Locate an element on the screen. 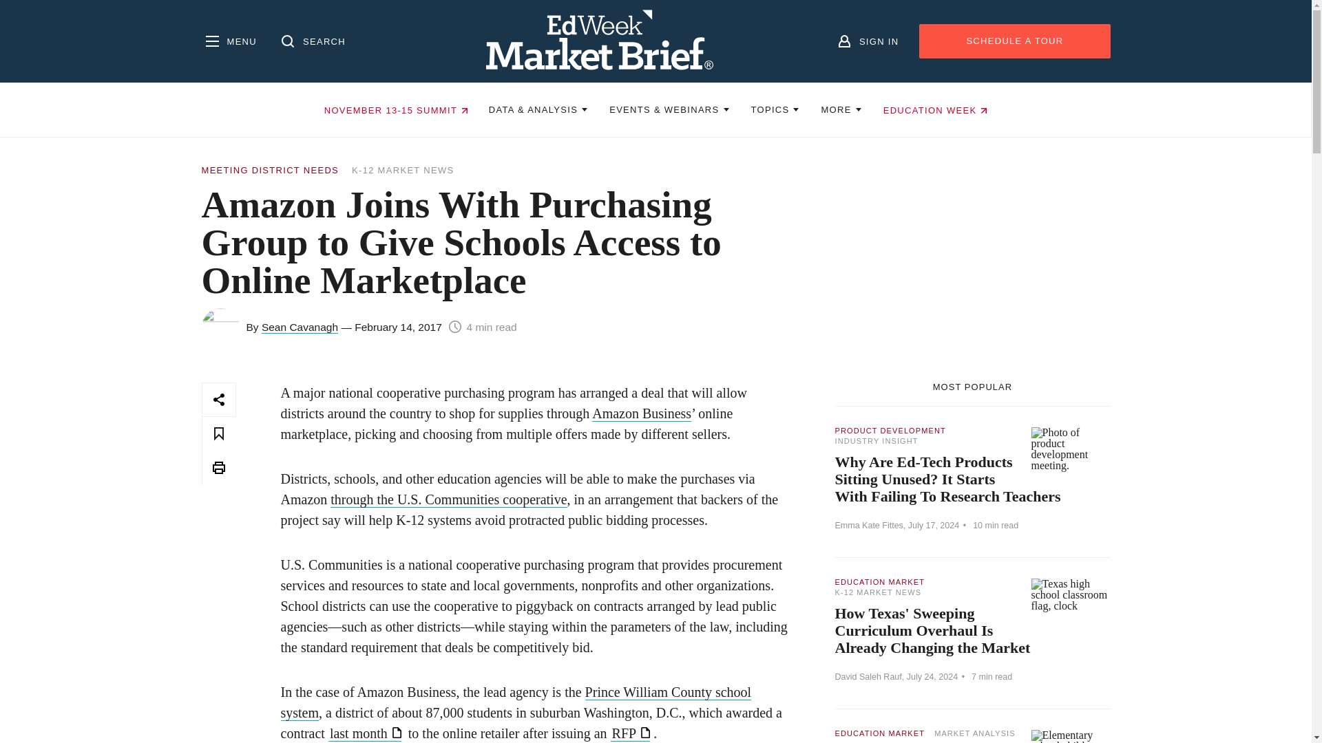  SIGN IN is located at coordinates (866, 41).